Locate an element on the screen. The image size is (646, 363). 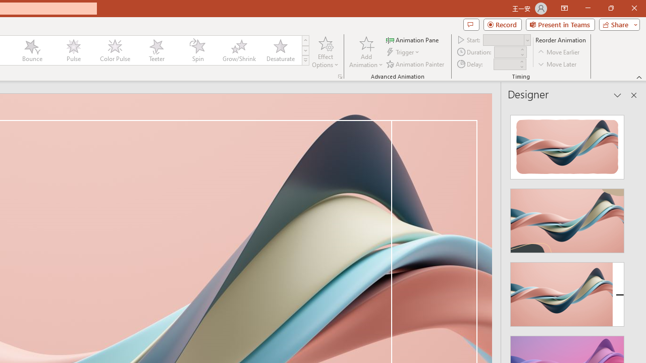
Trigger is located at coordinates (404, 52).